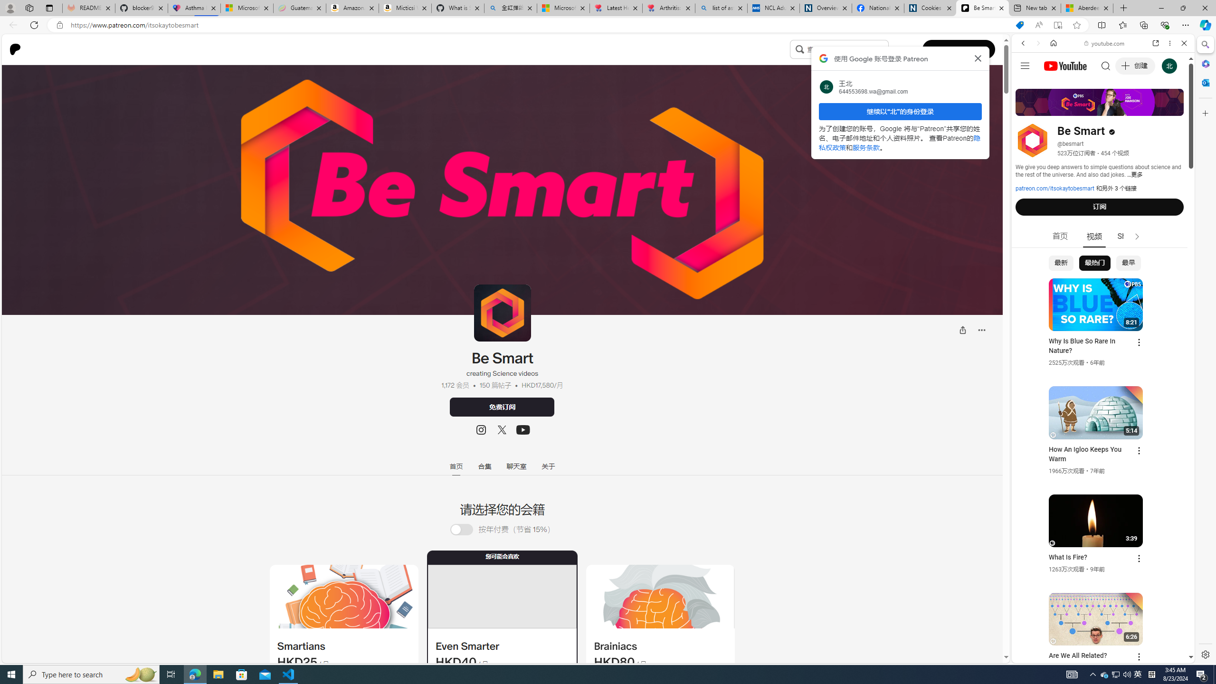 The width and height of the screenshot is (1216, 684). Describe the element at coordinates (1052, 85) in the screenshot. I see `This site scope` at that location.